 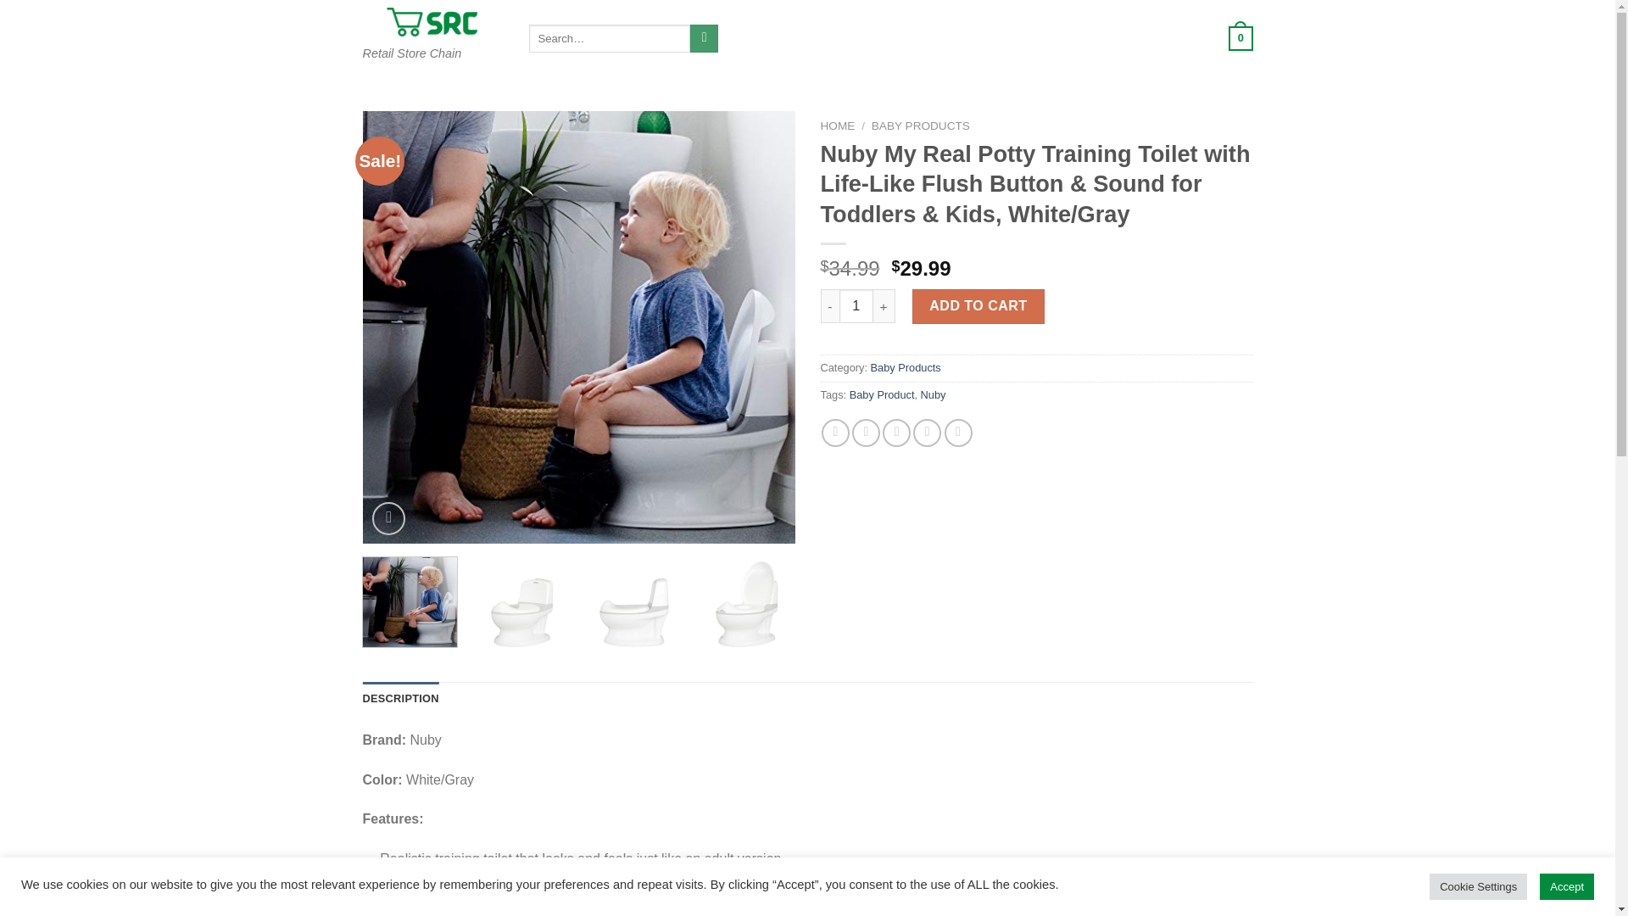 What do you see at coordinates (1221, 39) in the screenshot?
I see `Cart` at bounding box center [1221, 39].